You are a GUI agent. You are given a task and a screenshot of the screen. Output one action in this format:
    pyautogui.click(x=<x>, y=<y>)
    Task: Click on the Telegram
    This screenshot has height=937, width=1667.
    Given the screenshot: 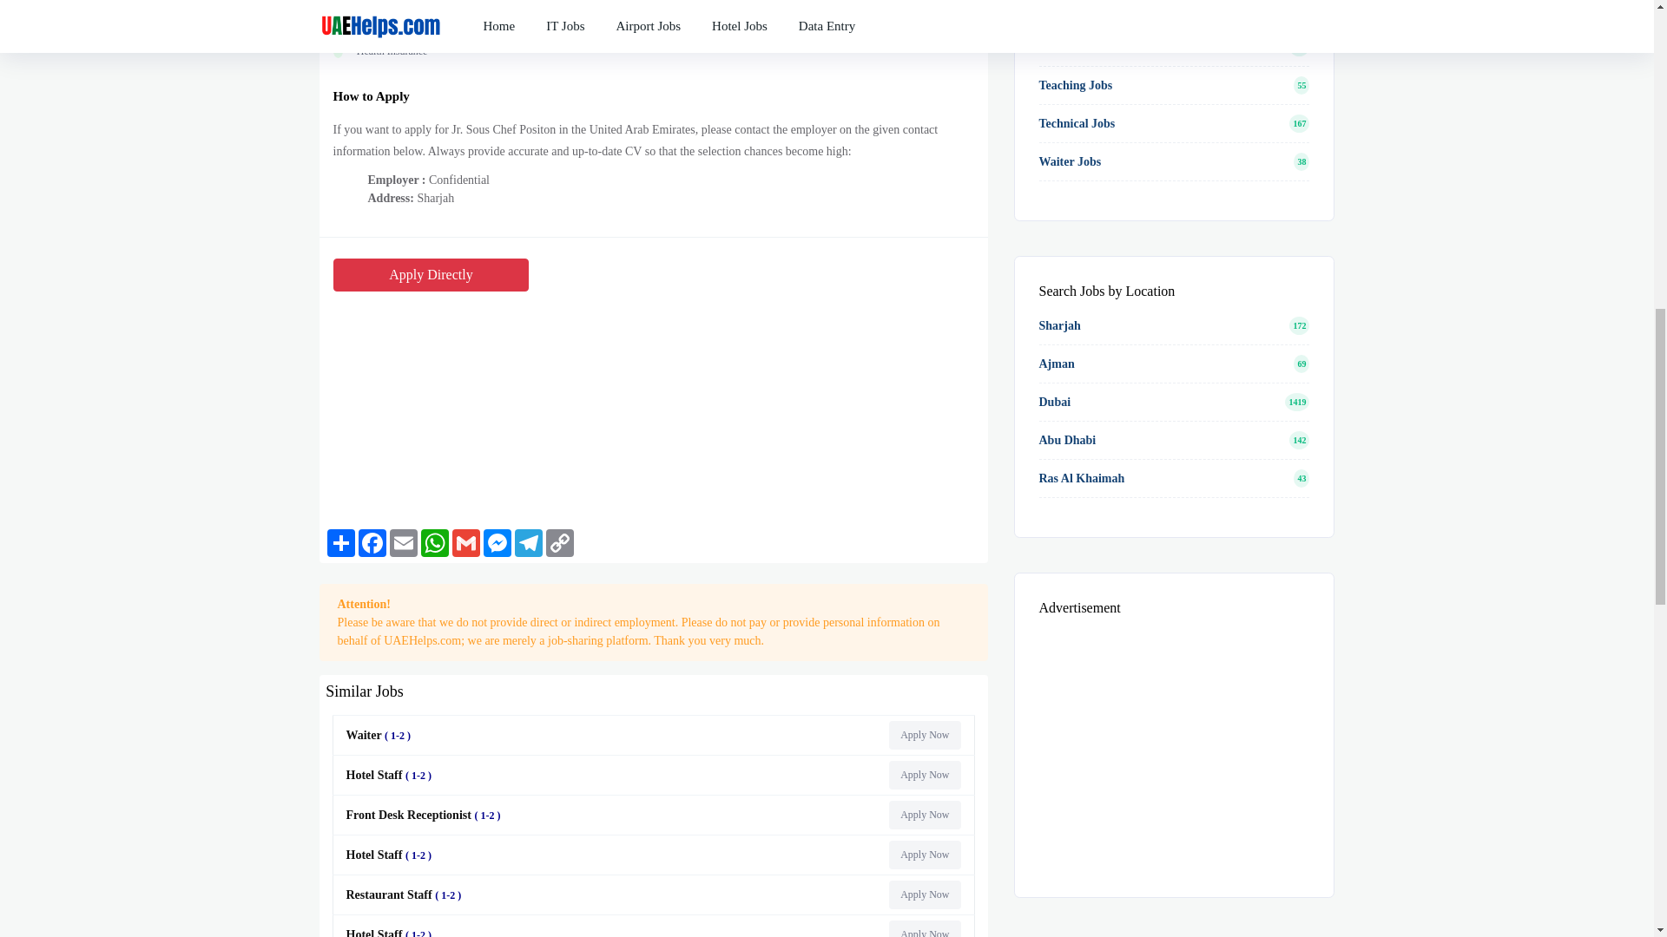 What is the action you would take?
    pyautogui.click(x=529, y=543)
    